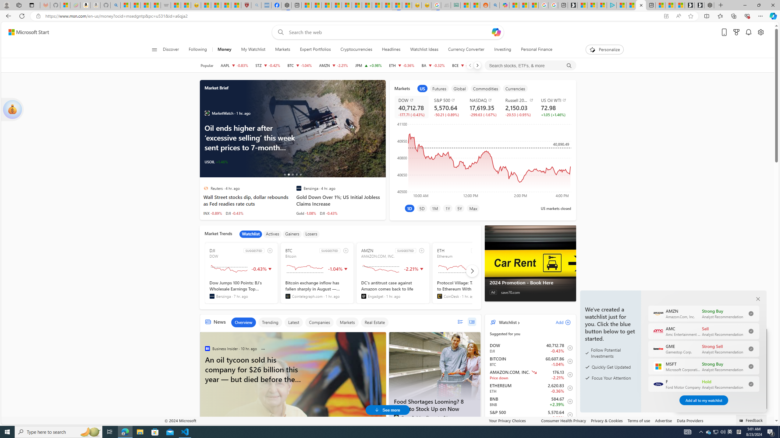  I want to click on DJI SUGGESTED DOW, so click(241, 273).